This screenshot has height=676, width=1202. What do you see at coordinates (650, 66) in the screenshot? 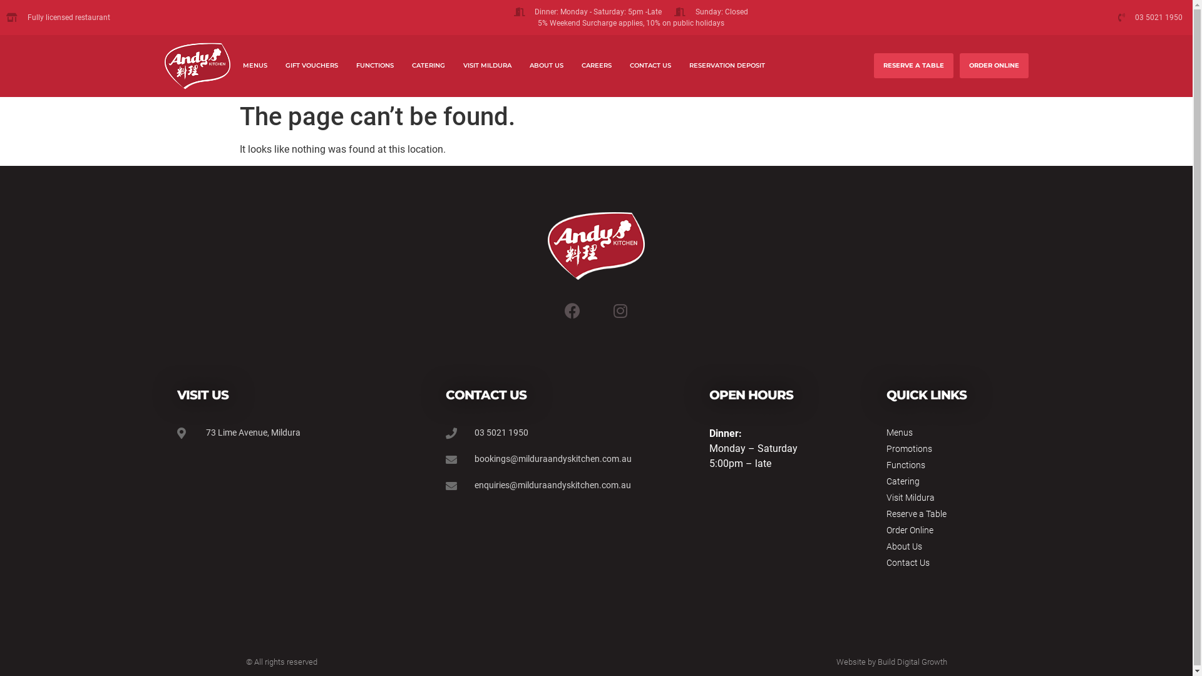
I see `CONTACT US` at bounding box center [650, 66].